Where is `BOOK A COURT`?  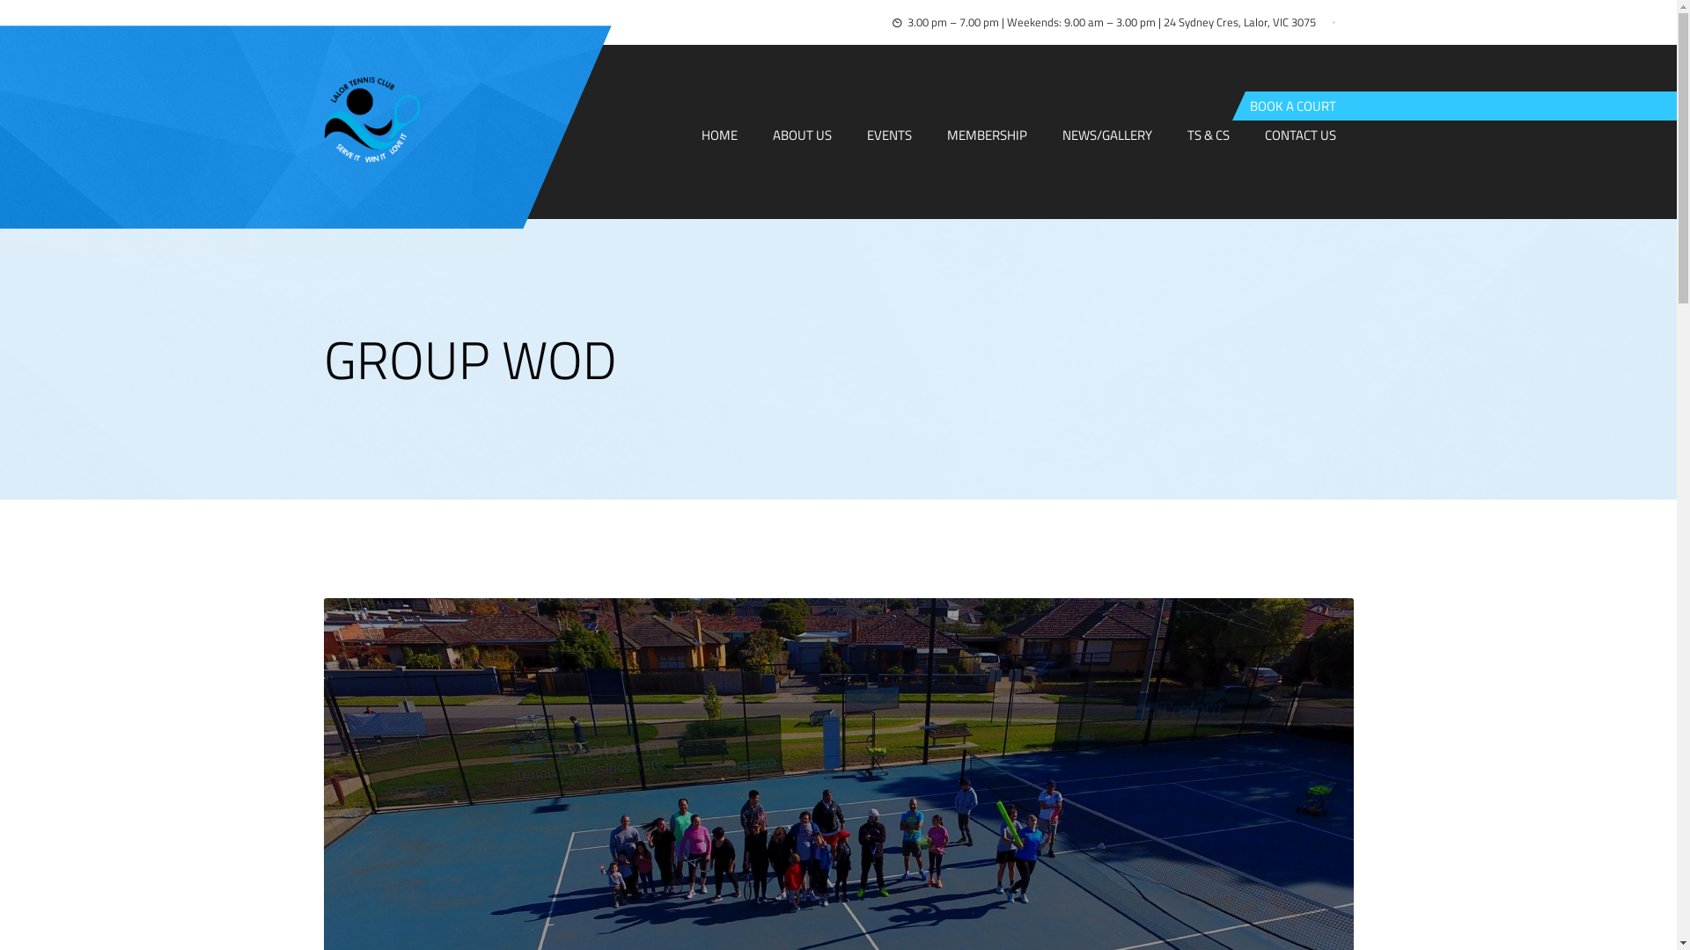 BOOK A COURT is located at coordinates (1293, 106).